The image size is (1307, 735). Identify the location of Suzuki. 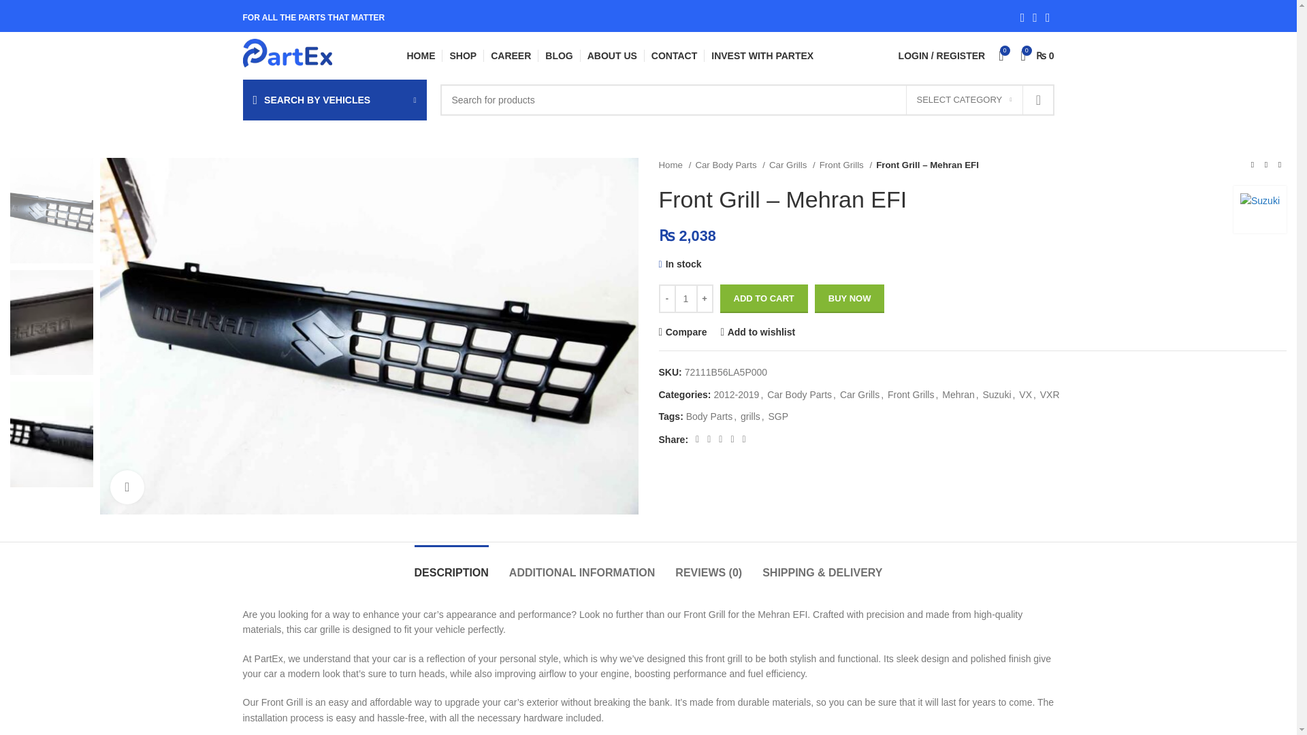
(1259, 210).